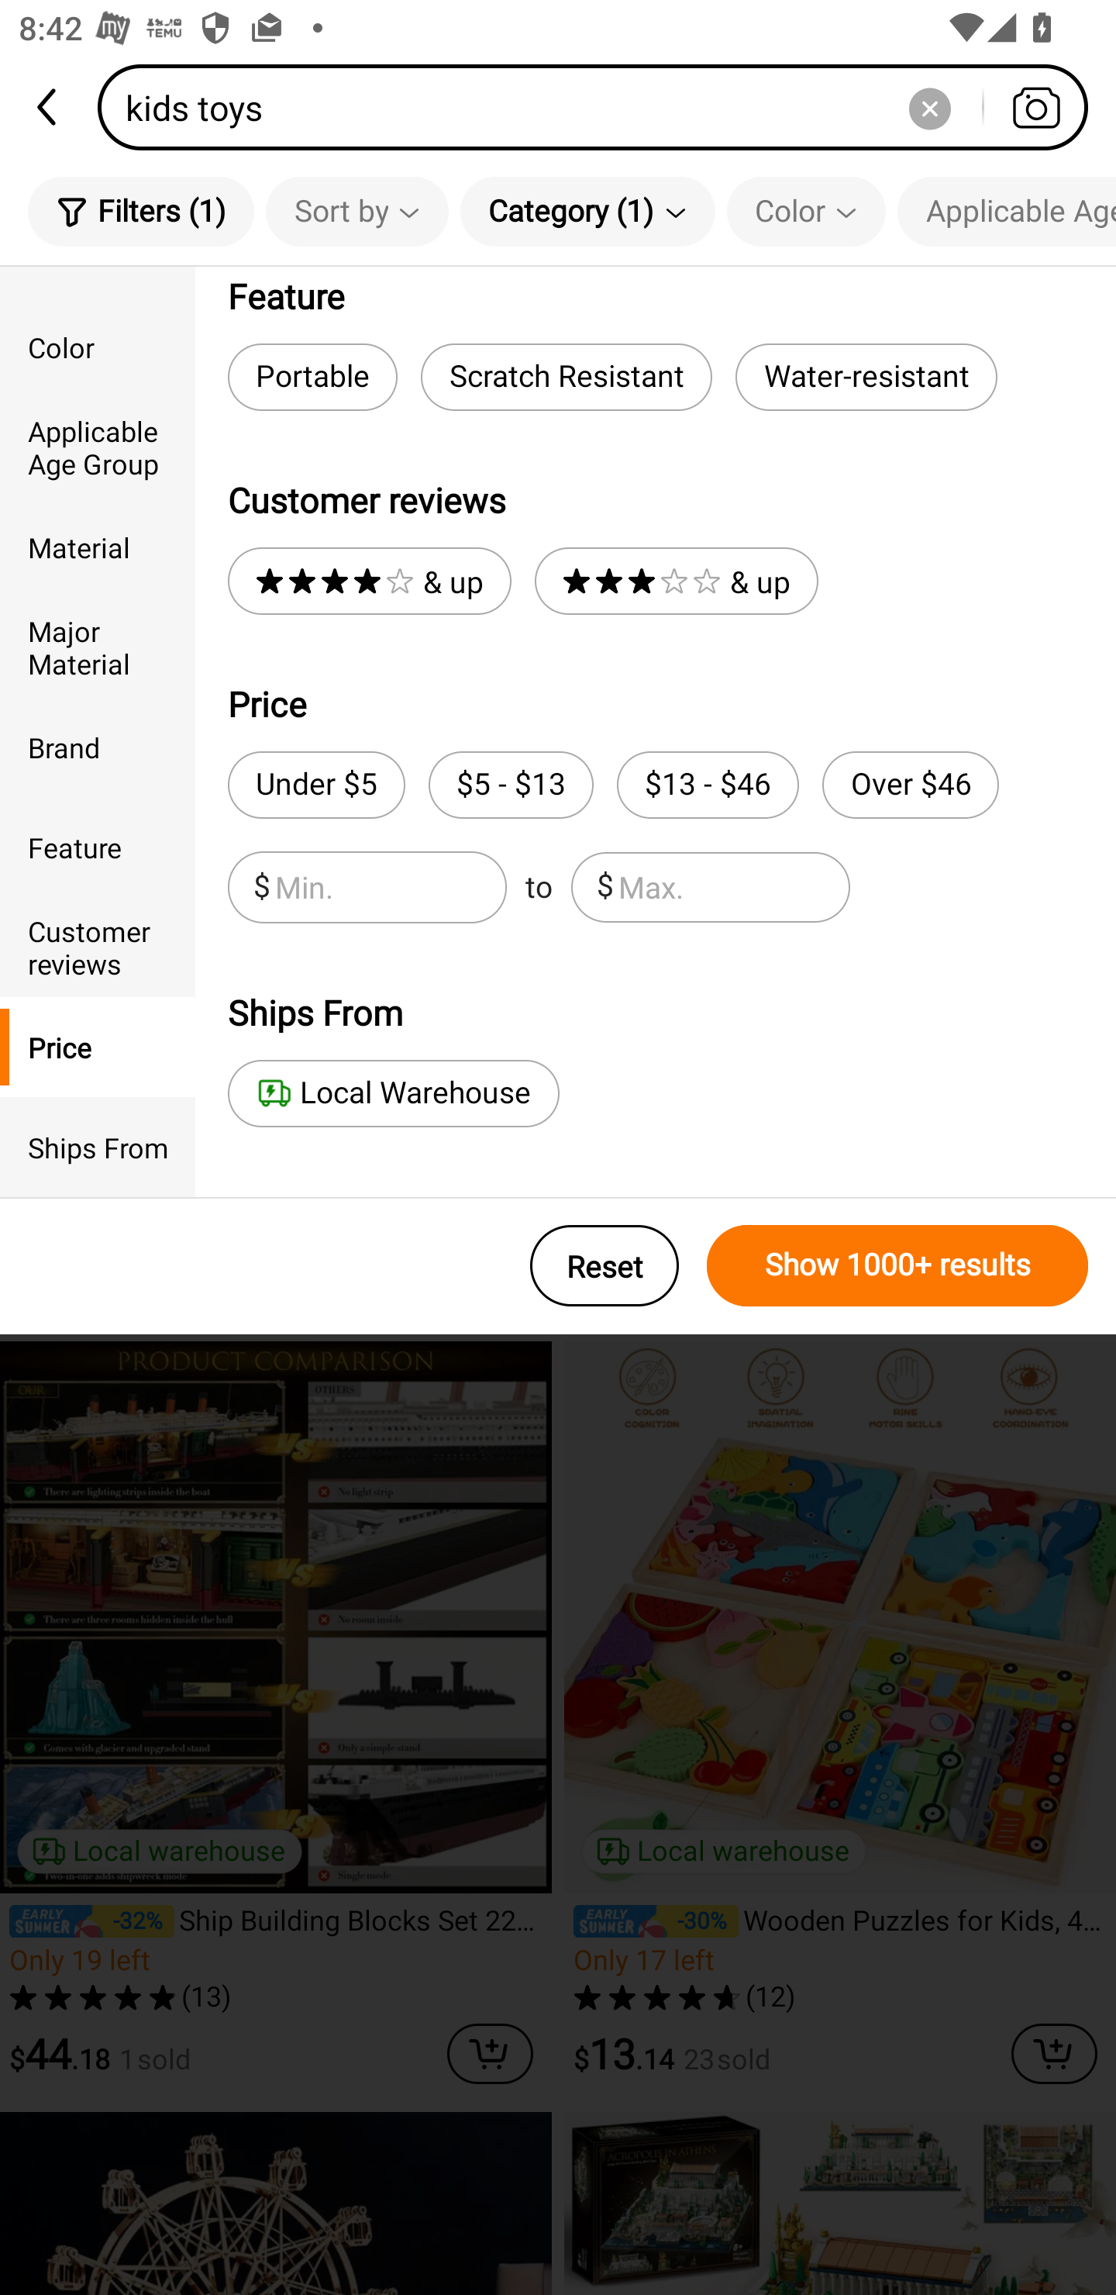 The width and height of the screenshot is (1116, 2295). I want to click on Under $5, so click(316, 785).